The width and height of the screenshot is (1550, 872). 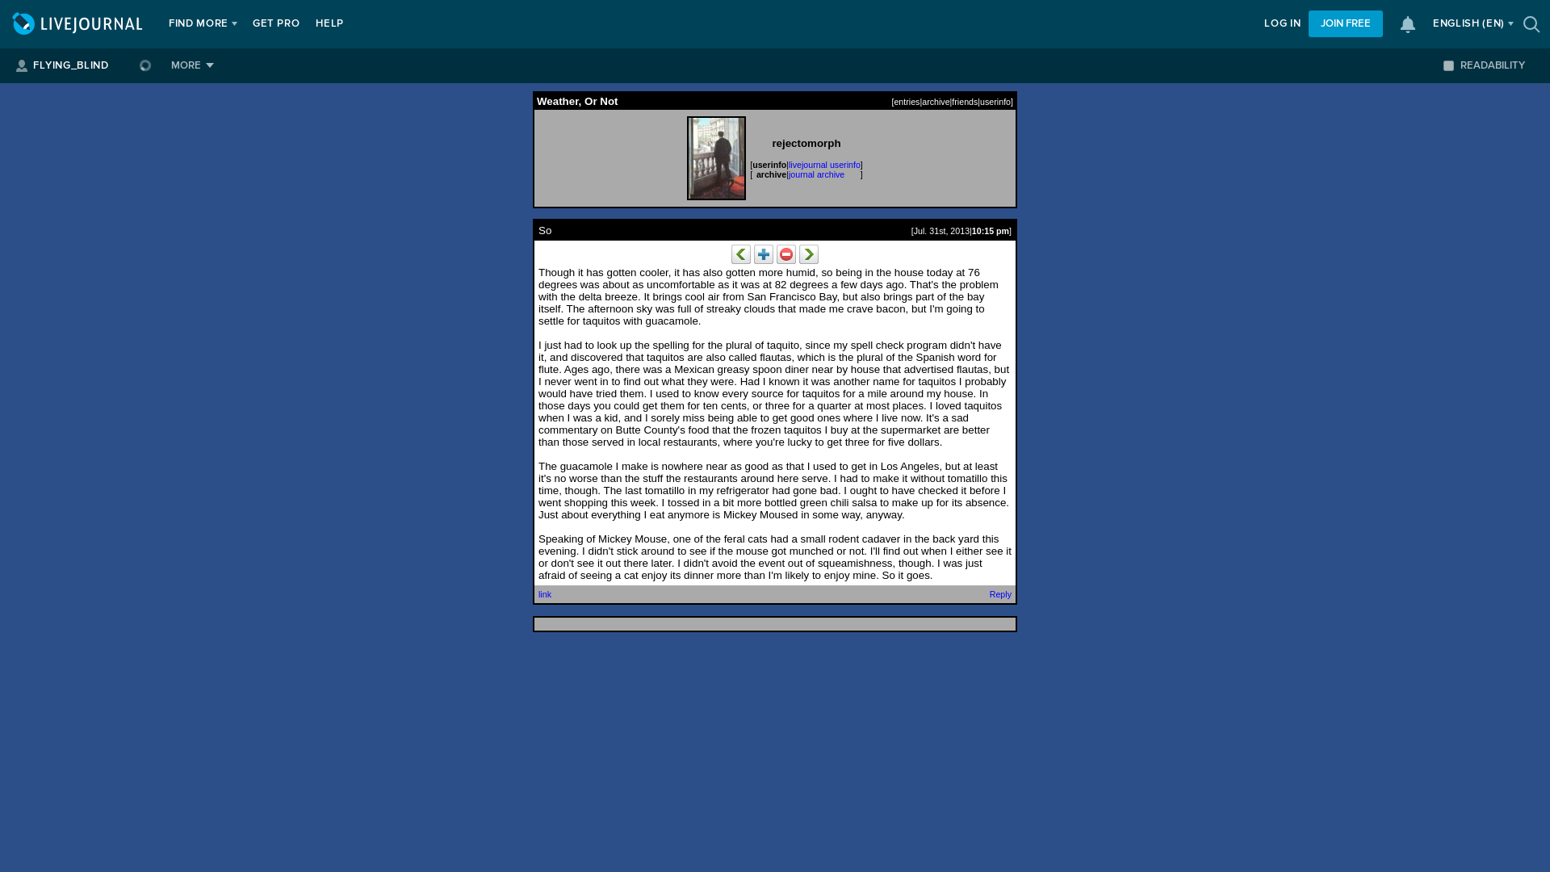 What do you see at coordinates (786, 254) in the screenshot?
I see `Flag` at bounding box center [786, 254].